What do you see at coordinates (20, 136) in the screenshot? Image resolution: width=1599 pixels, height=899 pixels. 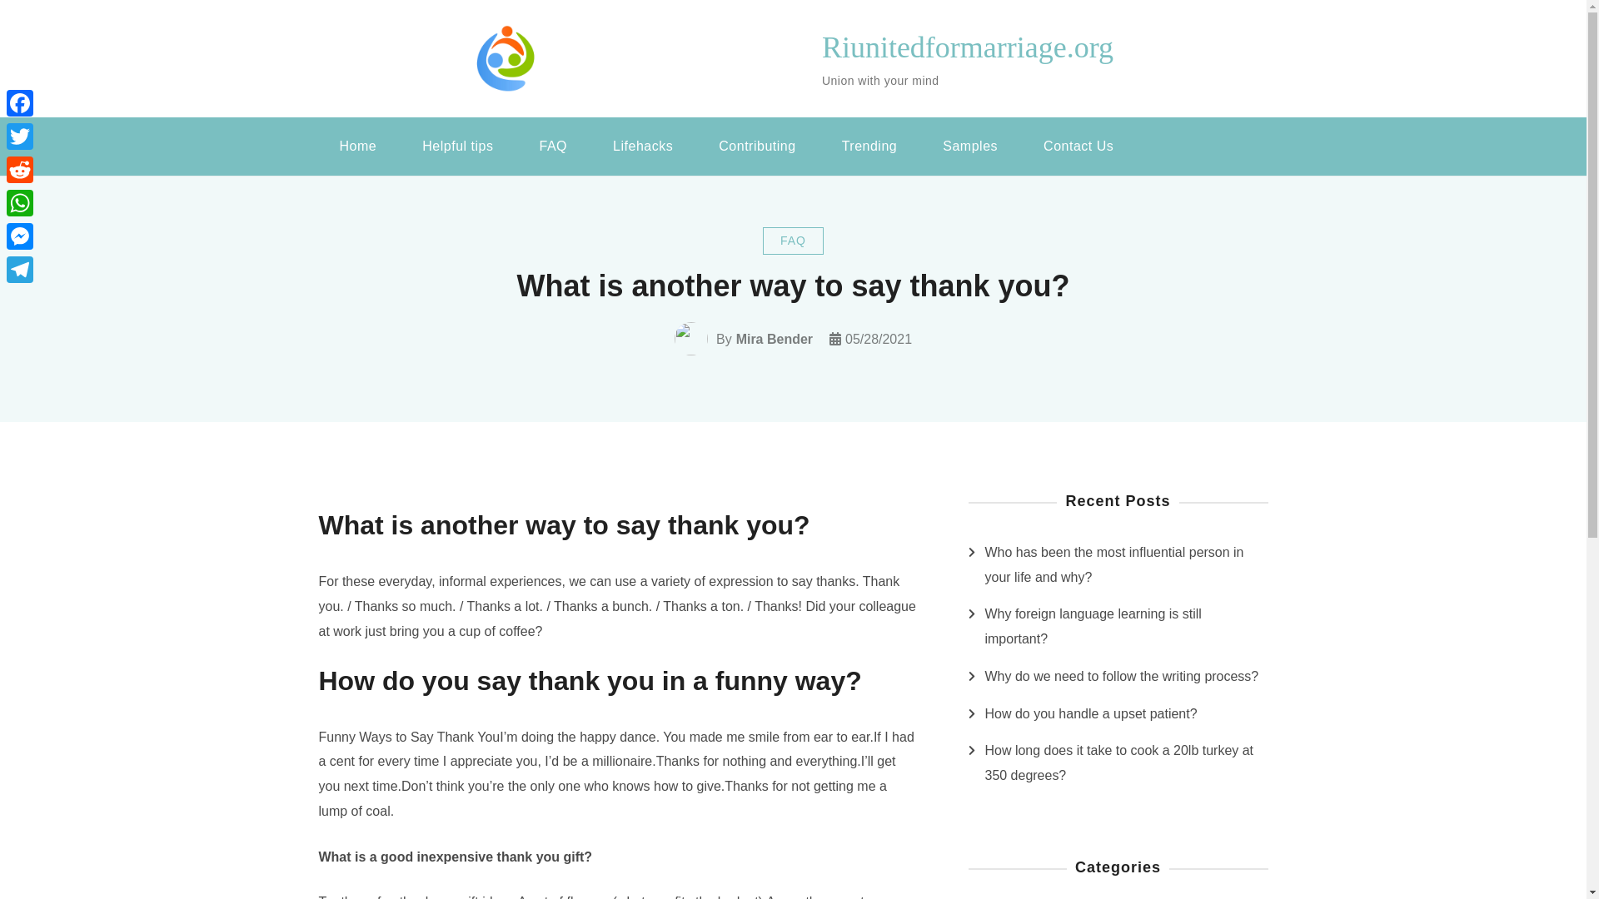 I see `Twitter` at bounding box center [20, 136].